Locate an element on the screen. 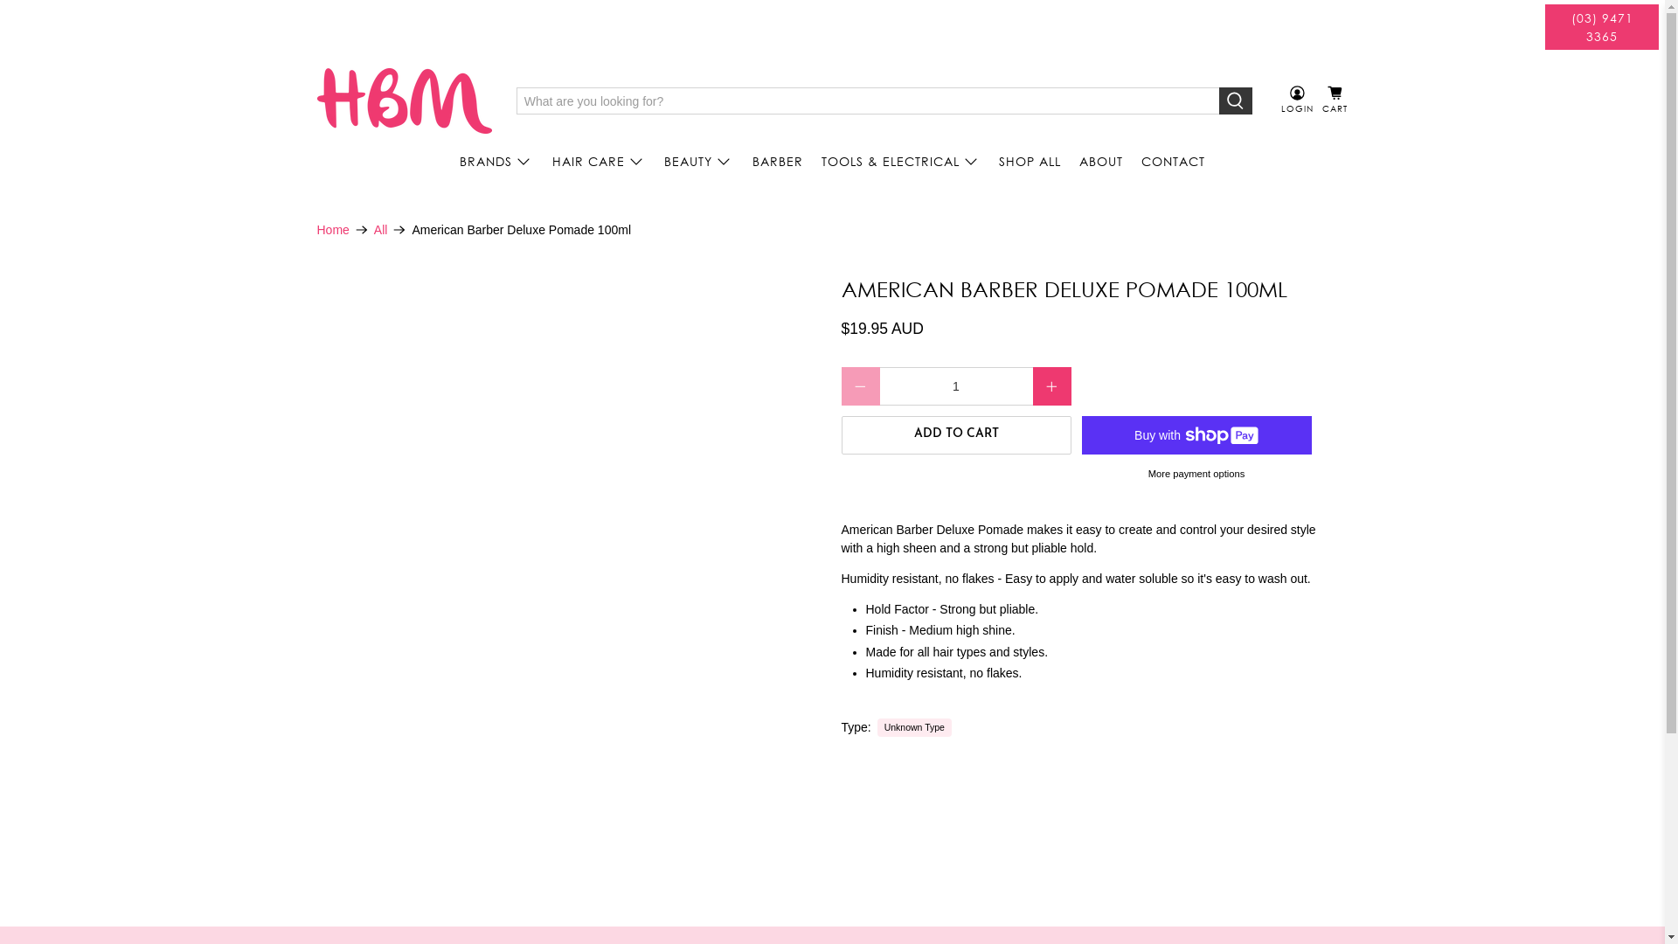 The height and width of the screenshot is (944, 1678). ABOUT is located at coordinates (1101, 161).